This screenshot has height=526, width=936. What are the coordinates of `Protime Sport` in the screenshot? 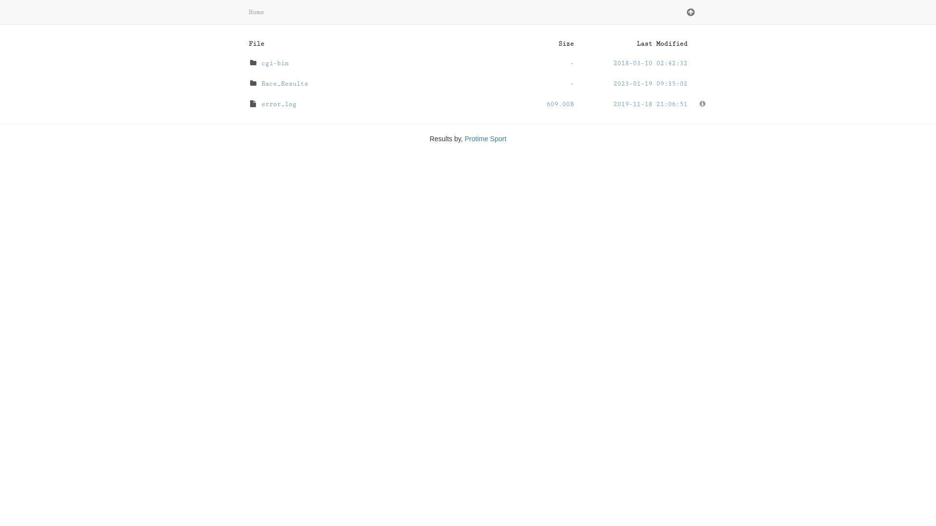 It's located at (486, 139).